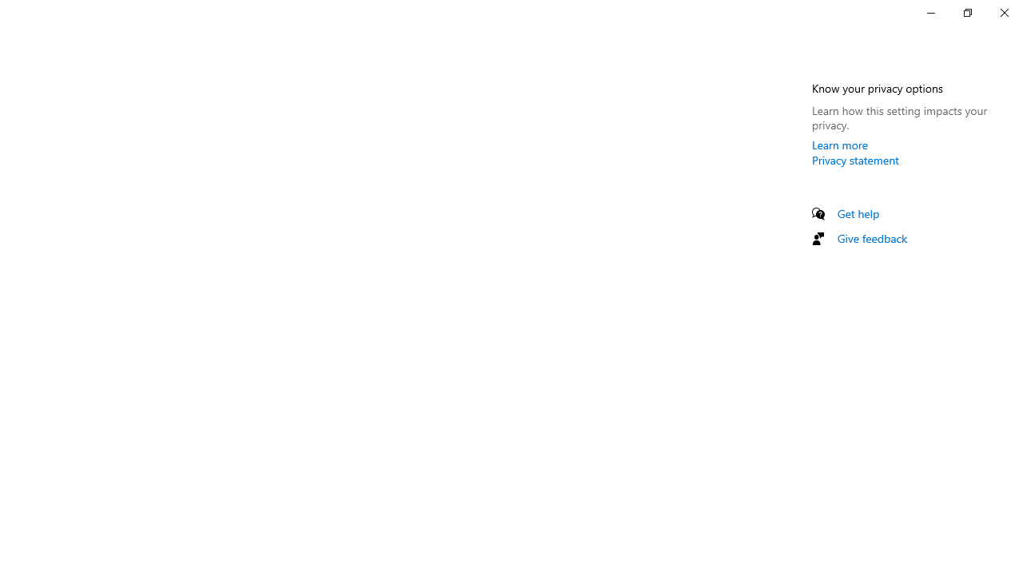 This screenshot has height=575, width=1023. What do you see at coordinates (840, 145) in the screenshot?
I see `Learn more` at bounding box center [840, 145].